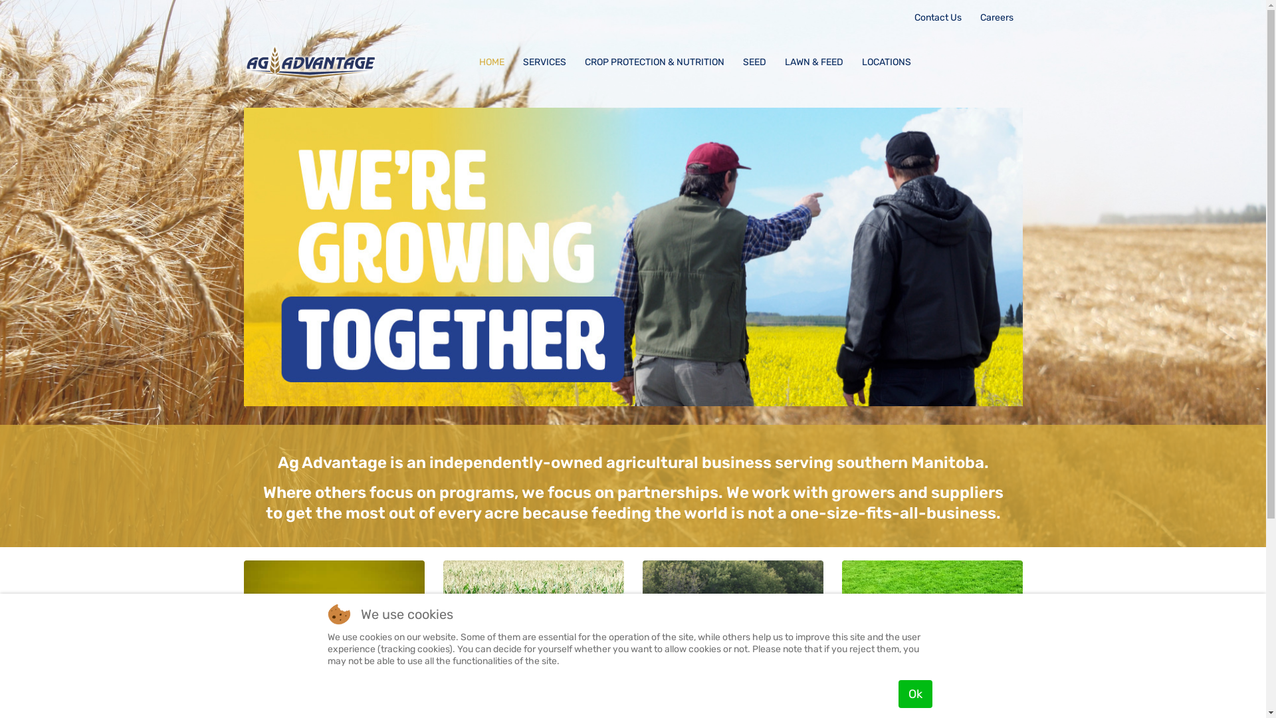  What do you see at coordinates (655, 62) in the screenshot?
I see `CROP PROTECTION & NUTRITION` at bounding box center [655, 62].